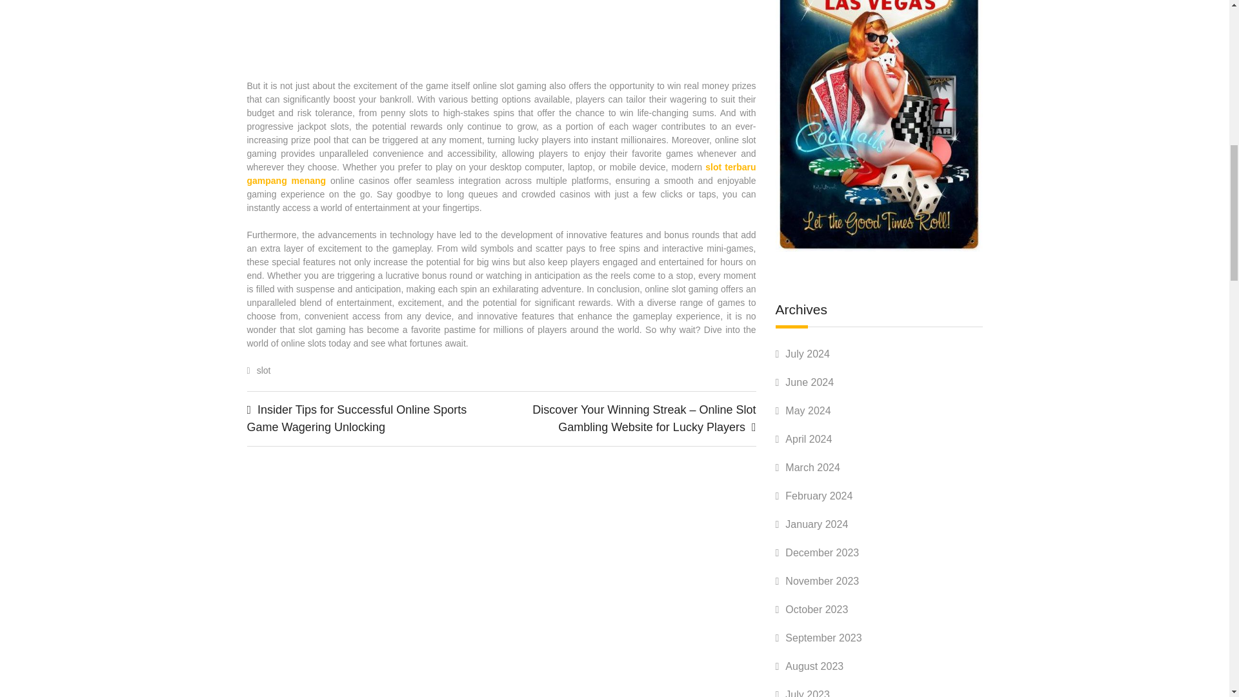 Image resolution: width=1239 pixels, height=697 pixels. I want to click on October 2023, so click(816, 609).